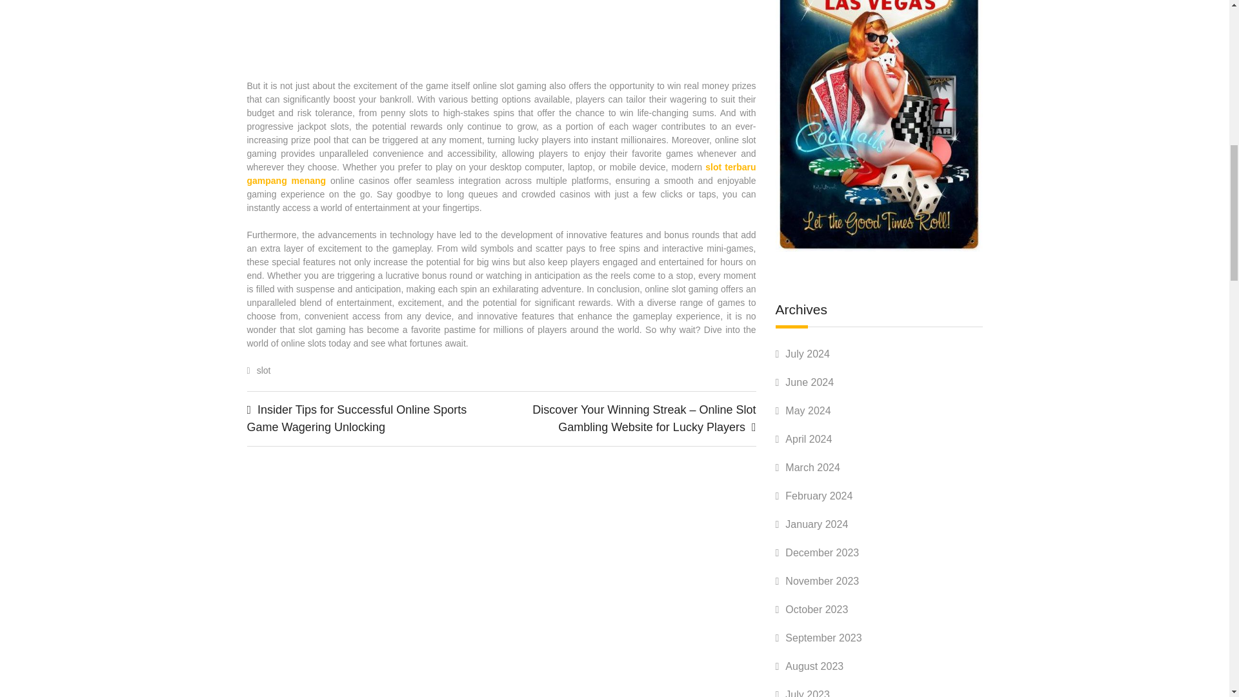 Image resolution: width=1239 pixels, height=697 pixels. I want to click on October 2023, so click(816, 609).